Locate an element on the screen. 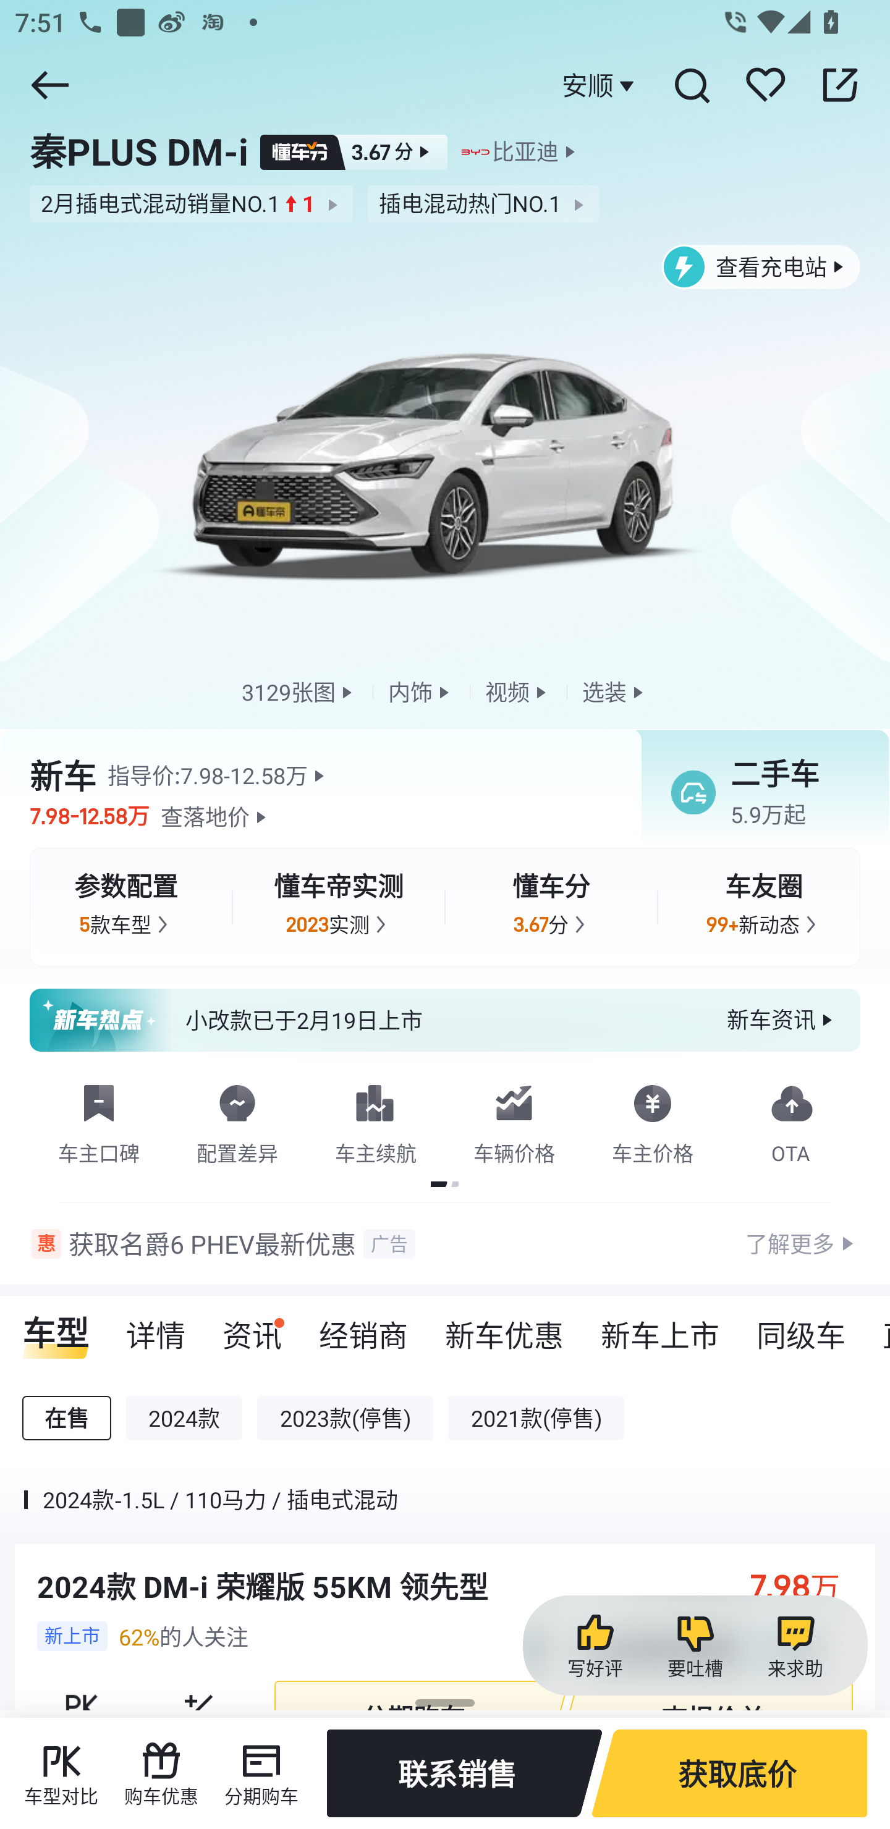 The height and width of the screenshot is (1829, 890).  is located at coordinates (691, 85).